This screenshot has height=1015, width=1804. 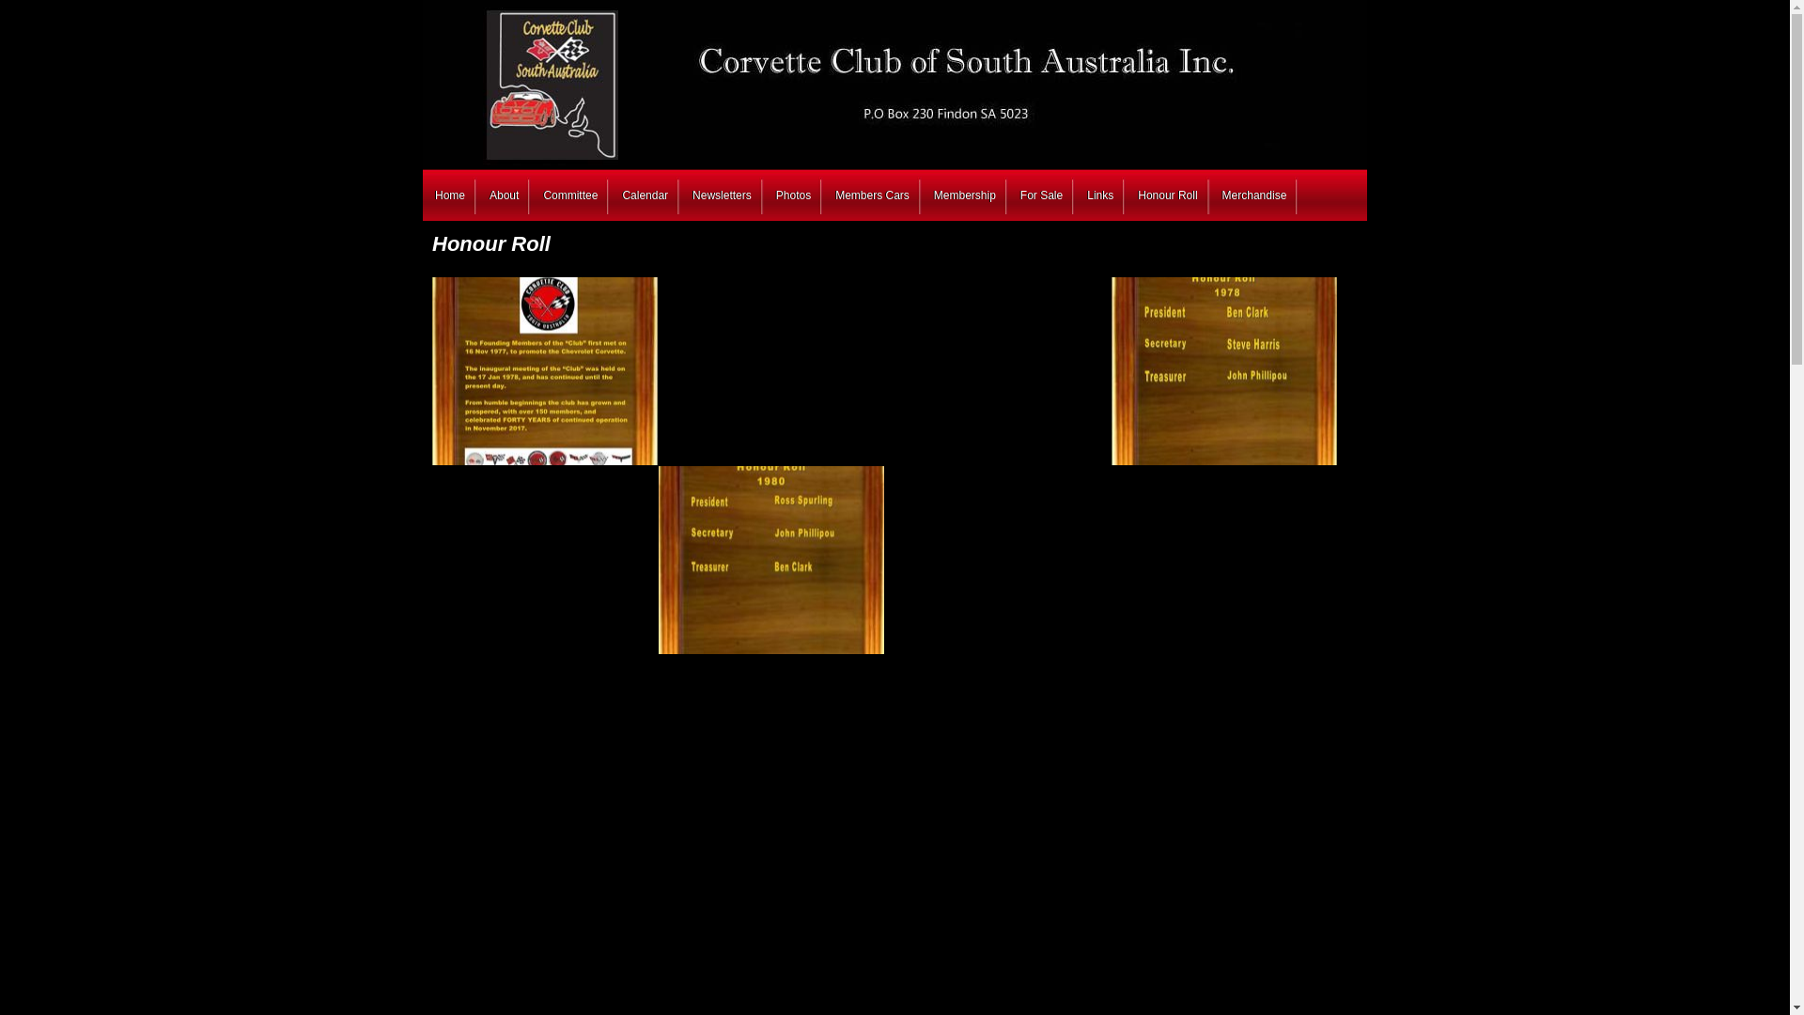 I want to click on You are viewing the image with filename 1983.jpg, so click(x=545, y=749).